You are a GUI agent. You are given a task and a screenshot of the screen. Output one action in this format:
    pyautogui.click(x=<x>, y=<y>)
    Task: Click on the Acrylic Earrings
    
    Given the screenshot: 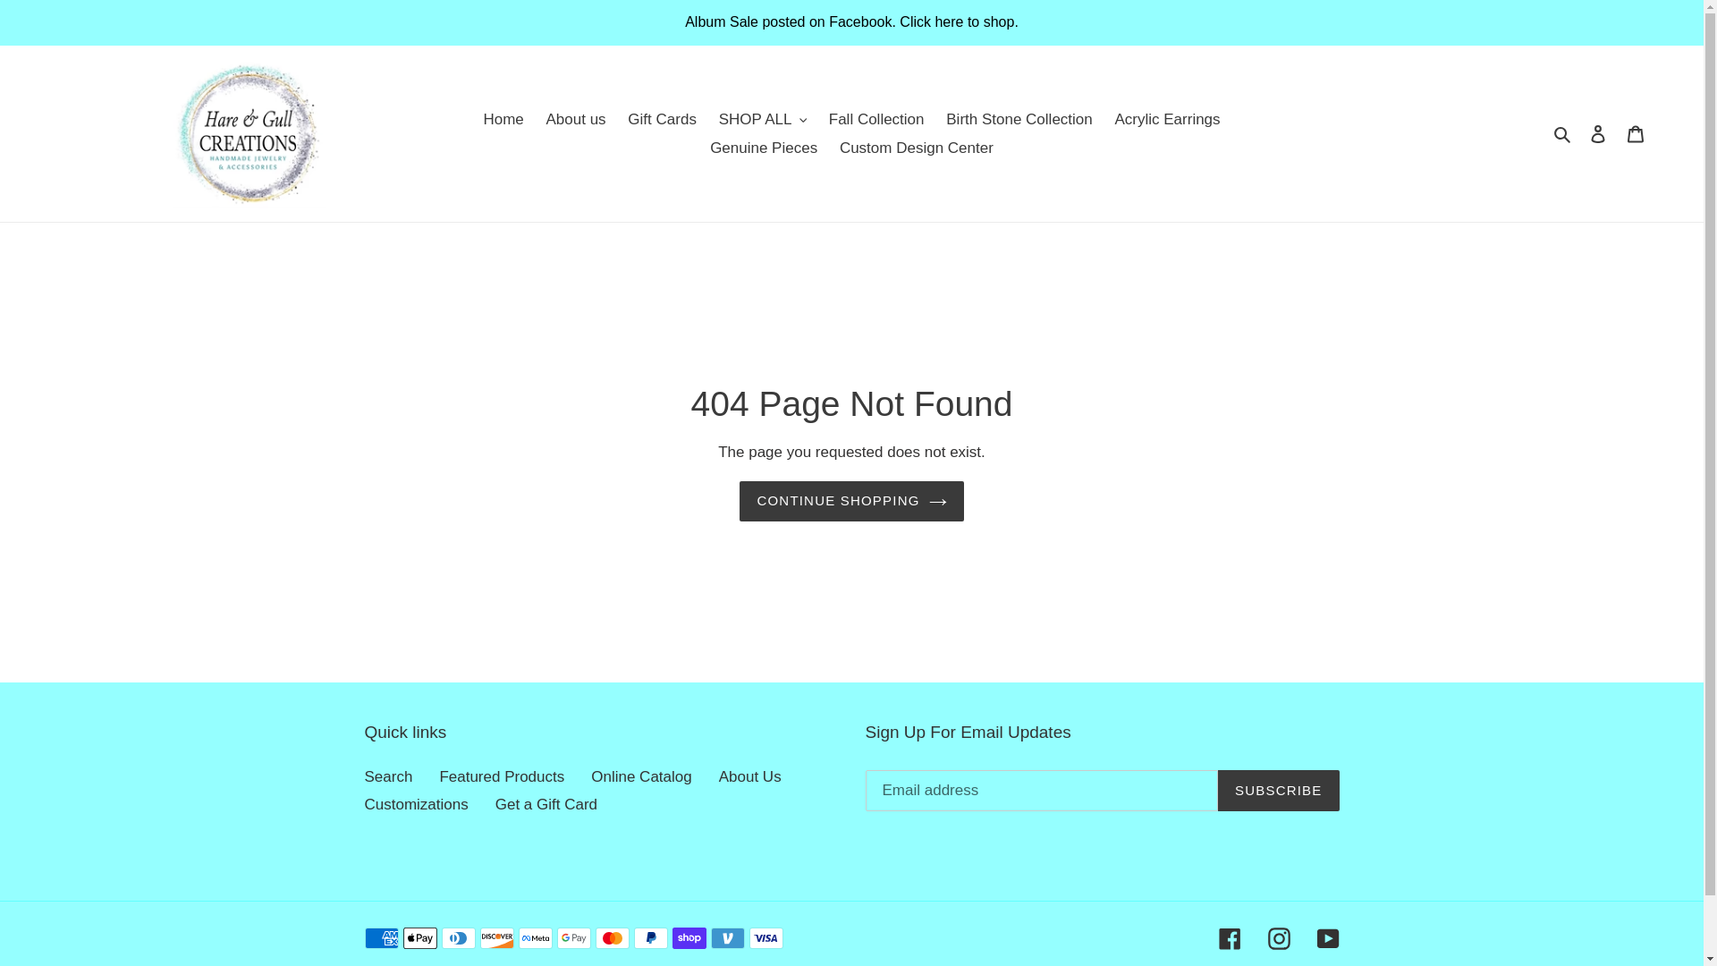 What is the action you would take?
    pyautogui.click(x=1167, y=120)
    